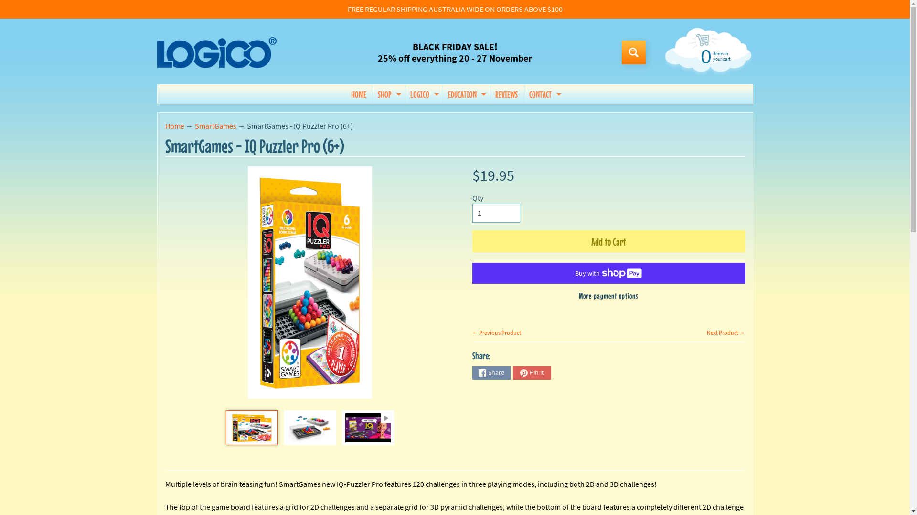  Describe the element at coordinates (466, 94) in the screenshot. I see `EDUCATION
Expand child menu` at that location.